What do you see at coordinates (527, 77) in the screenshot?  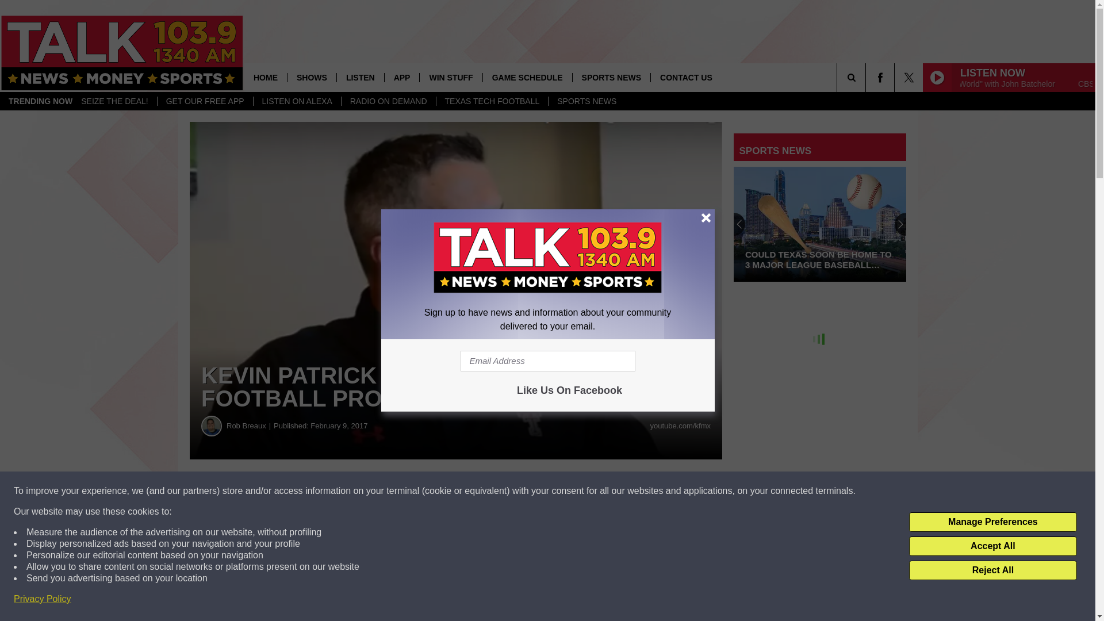 I see `GAME SCHEDULE` at bounding box center [527, 77].